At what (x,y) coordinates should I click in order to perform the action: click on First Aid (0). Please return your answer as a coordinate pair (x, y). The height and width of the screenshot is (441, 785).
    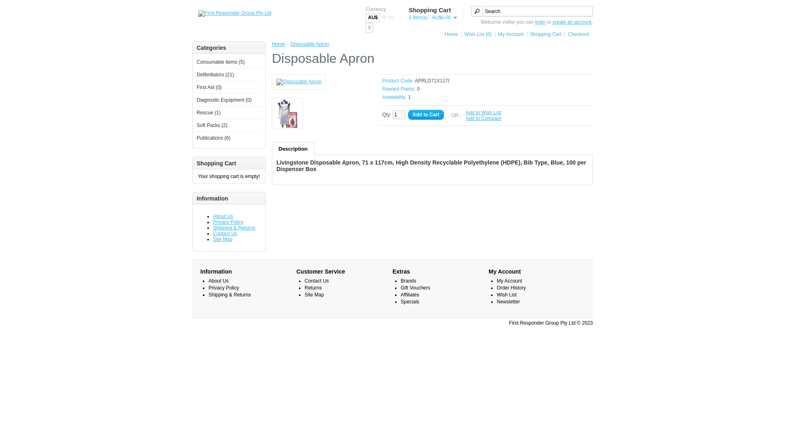
    Looking at the image, I should click on (209, 87).